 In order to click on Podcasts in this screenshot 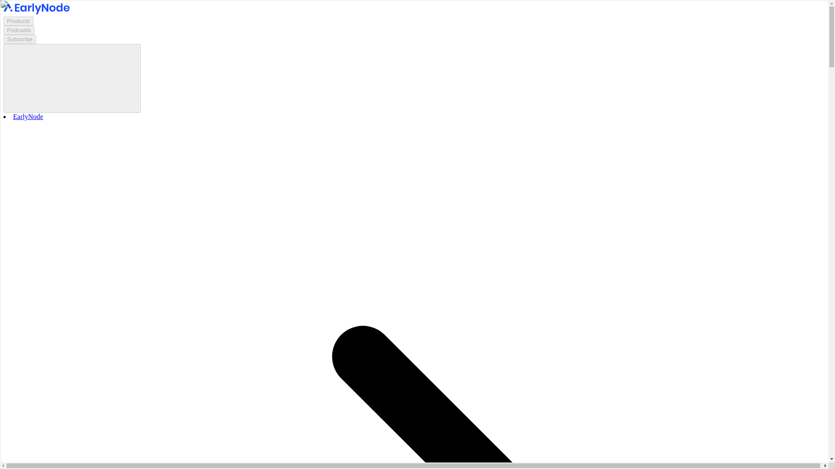, I will do `click(18, 30)`.